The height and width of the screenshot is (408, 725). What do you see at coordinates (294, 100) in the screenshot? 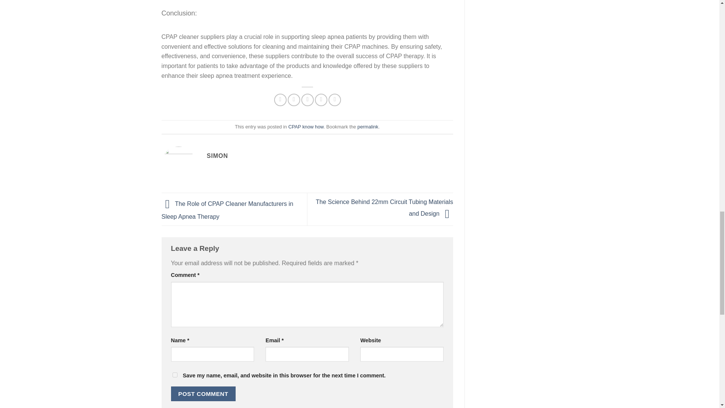
I see `Share on Twitter` at bounding box center [294, 100].